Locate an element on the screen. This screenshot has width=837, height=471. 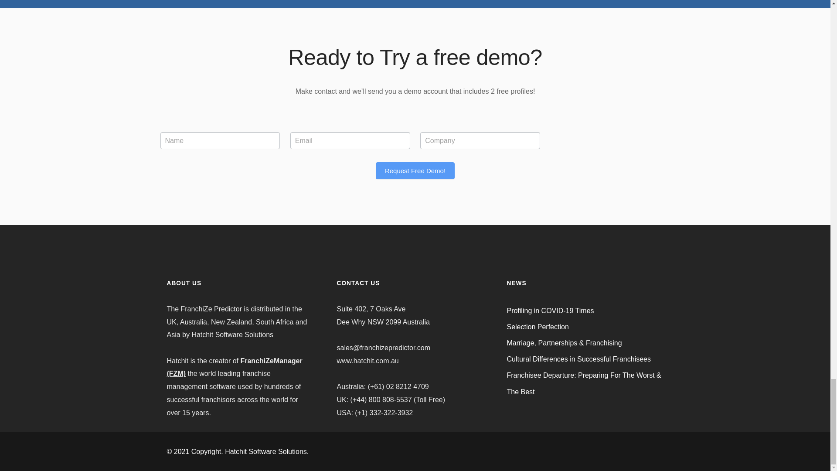
Profiling in COVID-19 Times is located at coordinates (550, 311).